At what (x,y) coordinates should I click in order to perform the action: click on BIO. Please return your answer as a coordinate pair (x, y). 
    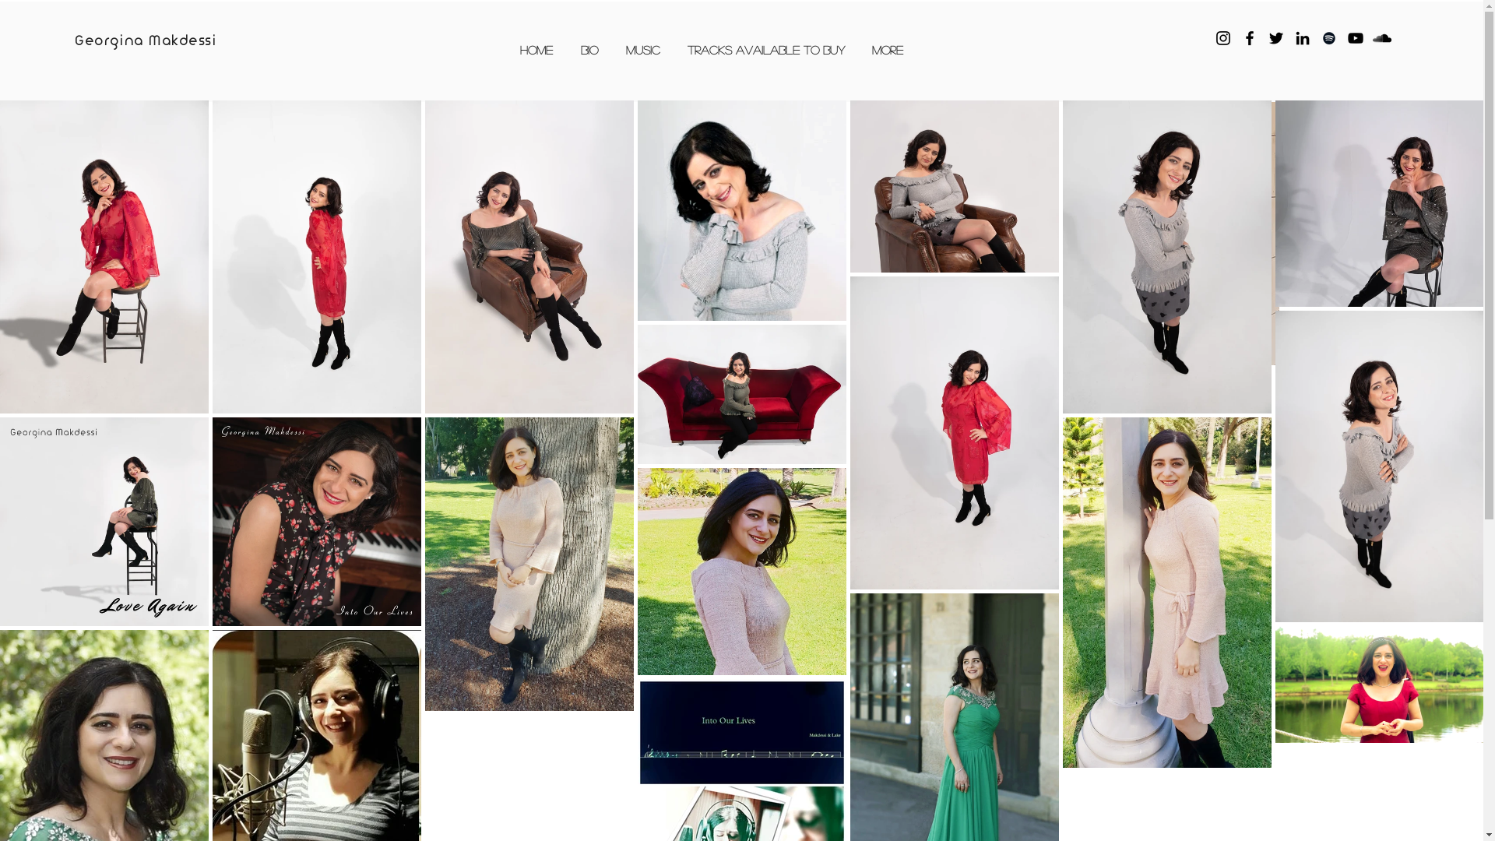
    Looking at the image, I should click on (589, 50).